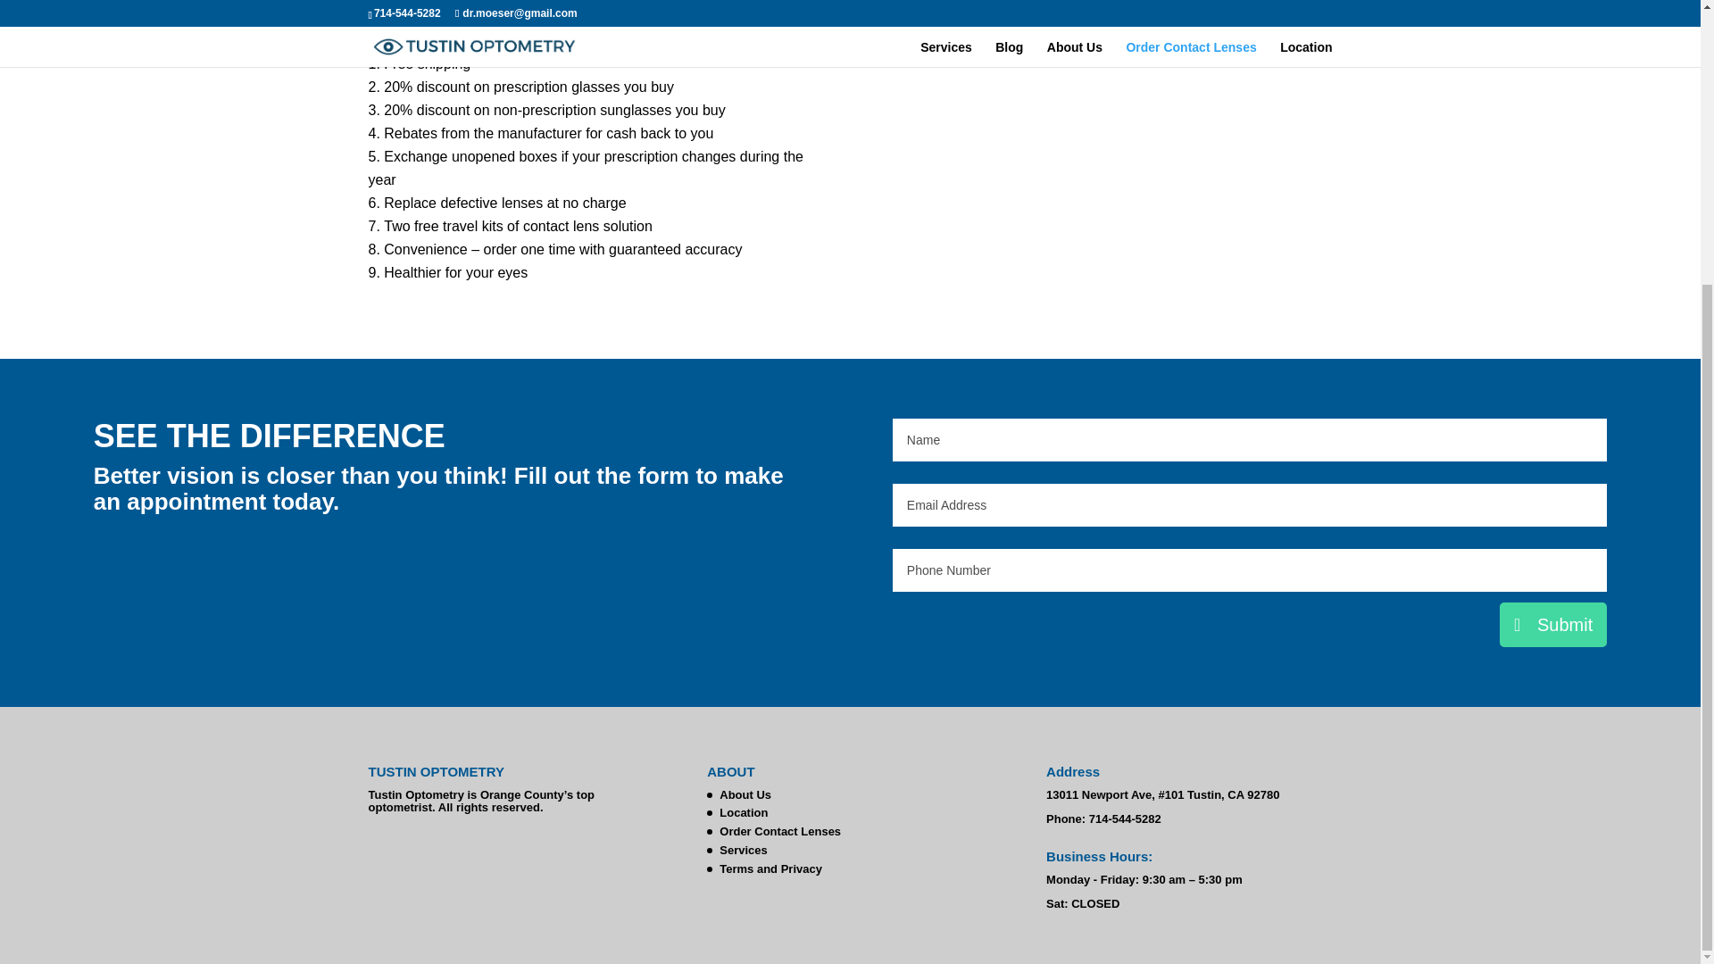 This screenshot has width=1714, height=964. Describe the element at coordinates (744, 850) in the screenshot. I see `Services` at that location.